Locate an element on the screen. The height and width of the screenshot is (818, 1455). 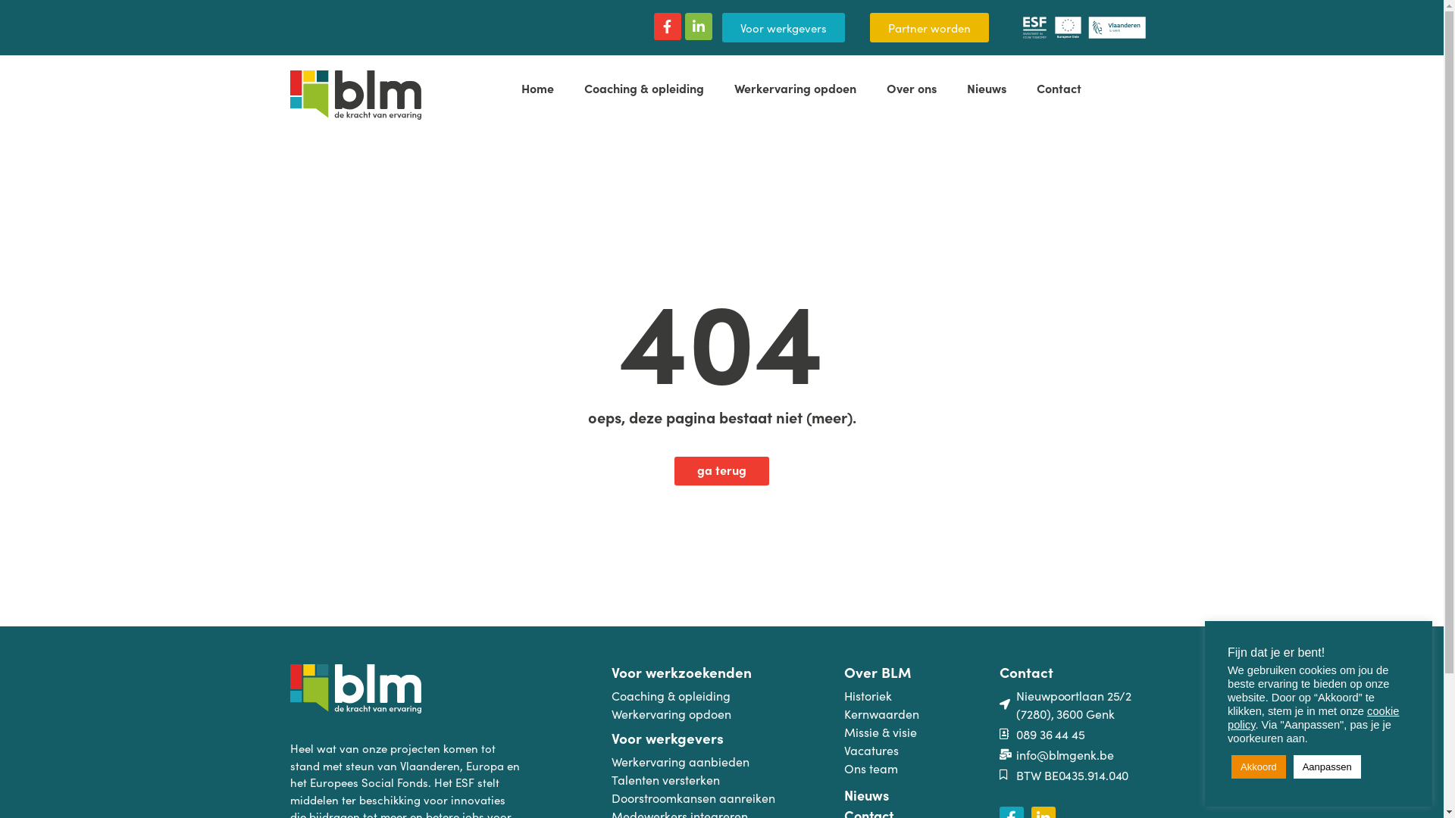
oeps, deze pagina bestaat niet (meer). is located at coordinates (722, 417).